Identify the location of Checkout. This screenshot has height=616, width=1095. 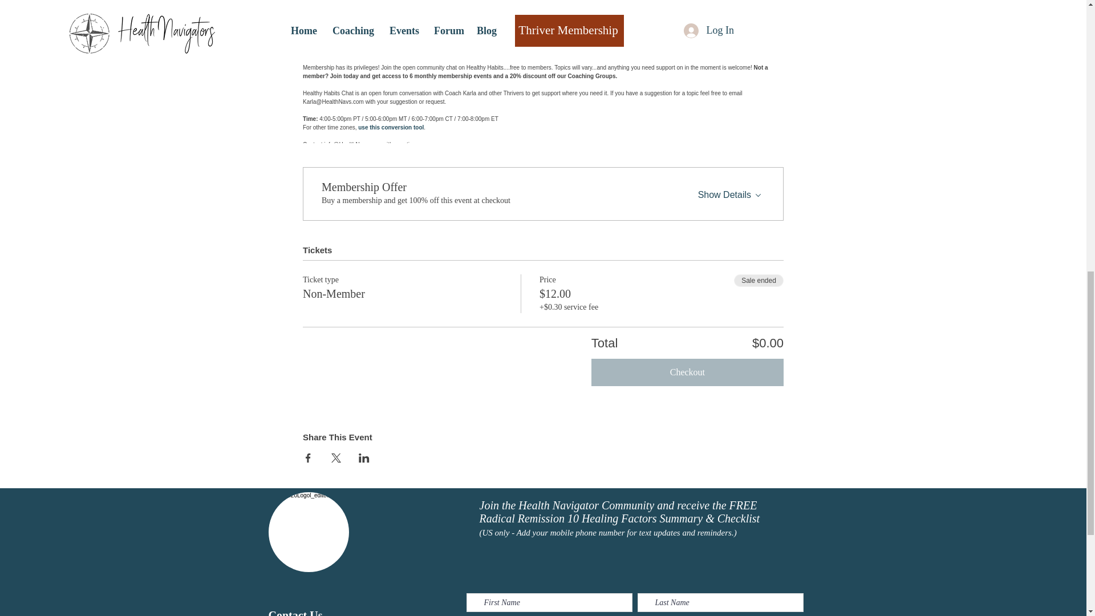
(687, 372).